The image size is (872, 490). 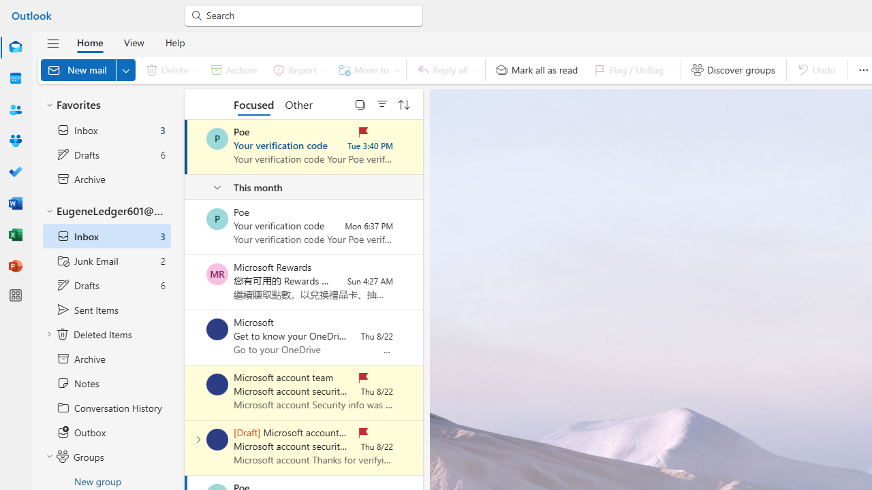 What do you see at coordinates (217, 329) in the screenshot?
I see `Microsoft` at bounding box center [217, 329].